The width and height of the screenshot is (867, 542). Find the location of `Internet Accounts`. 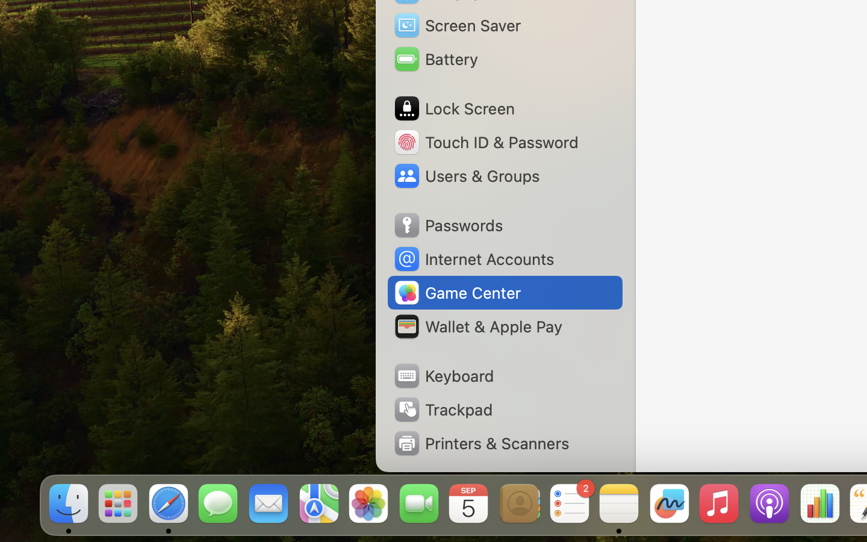

Internet Accounts is located at coordinates (473, 259).